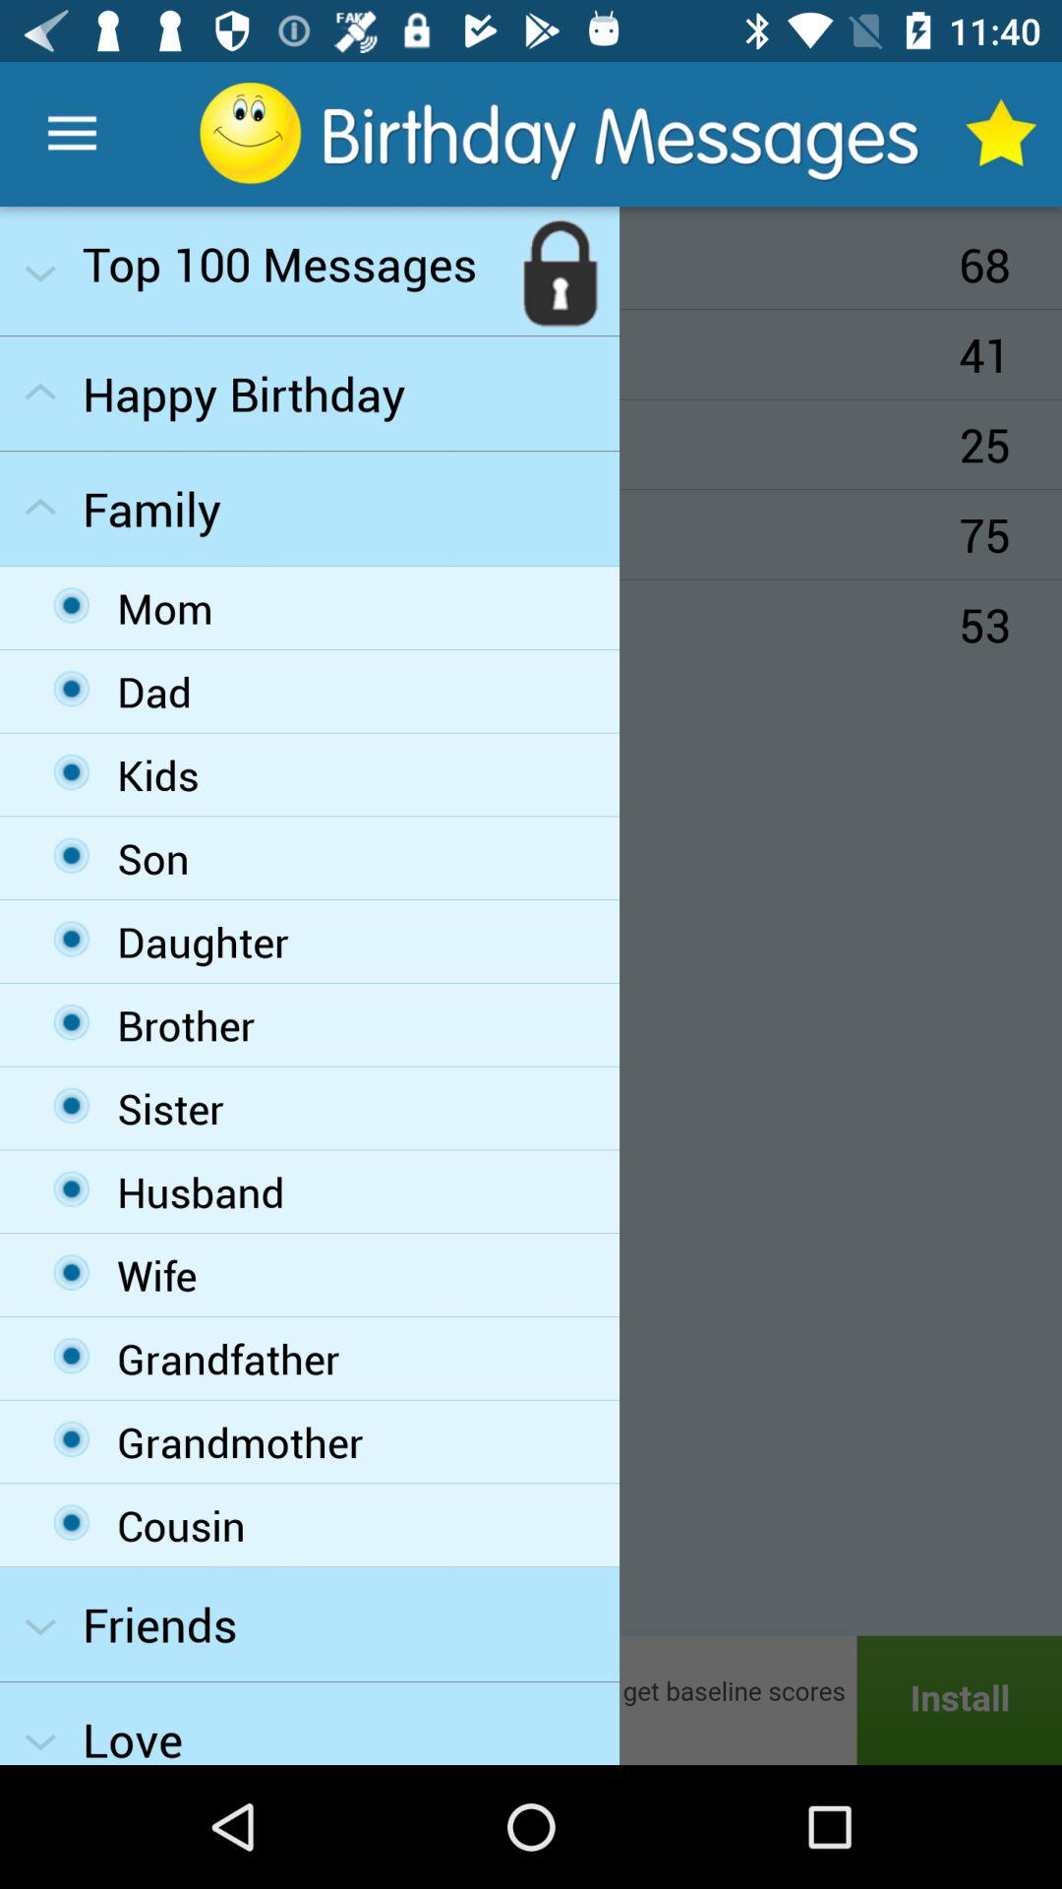  What do you see at coordinates (71, 605) in the screenshot?
I see `select the first option under the family dropdown` at bounding box center [71, 605].